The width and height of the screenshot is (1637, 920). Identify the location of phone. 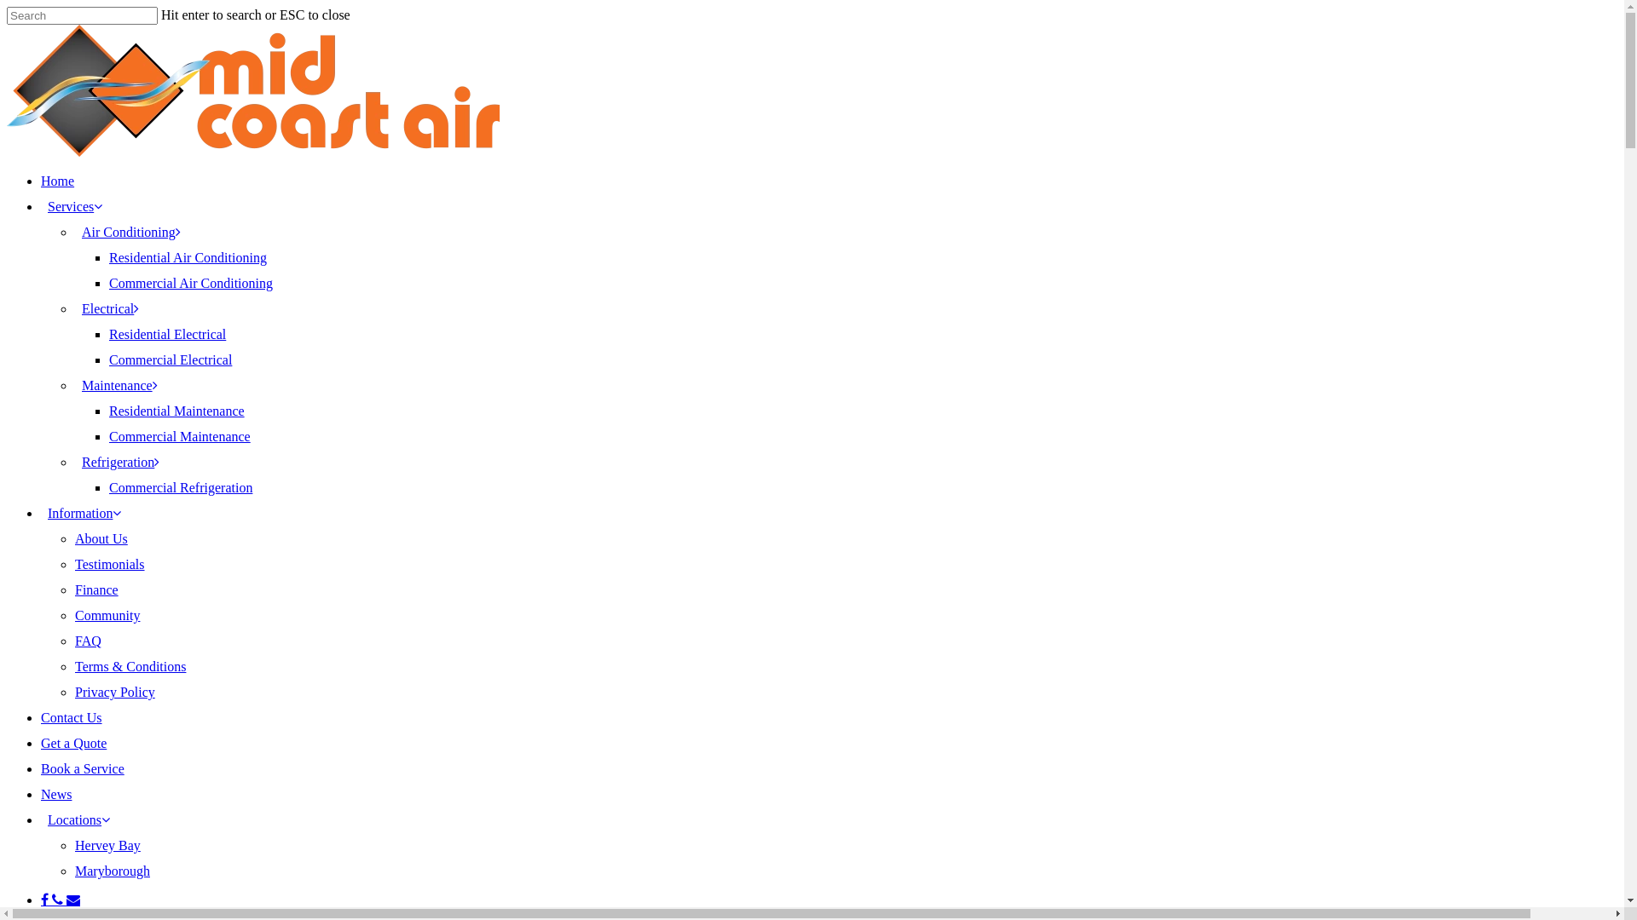
(60, 900).